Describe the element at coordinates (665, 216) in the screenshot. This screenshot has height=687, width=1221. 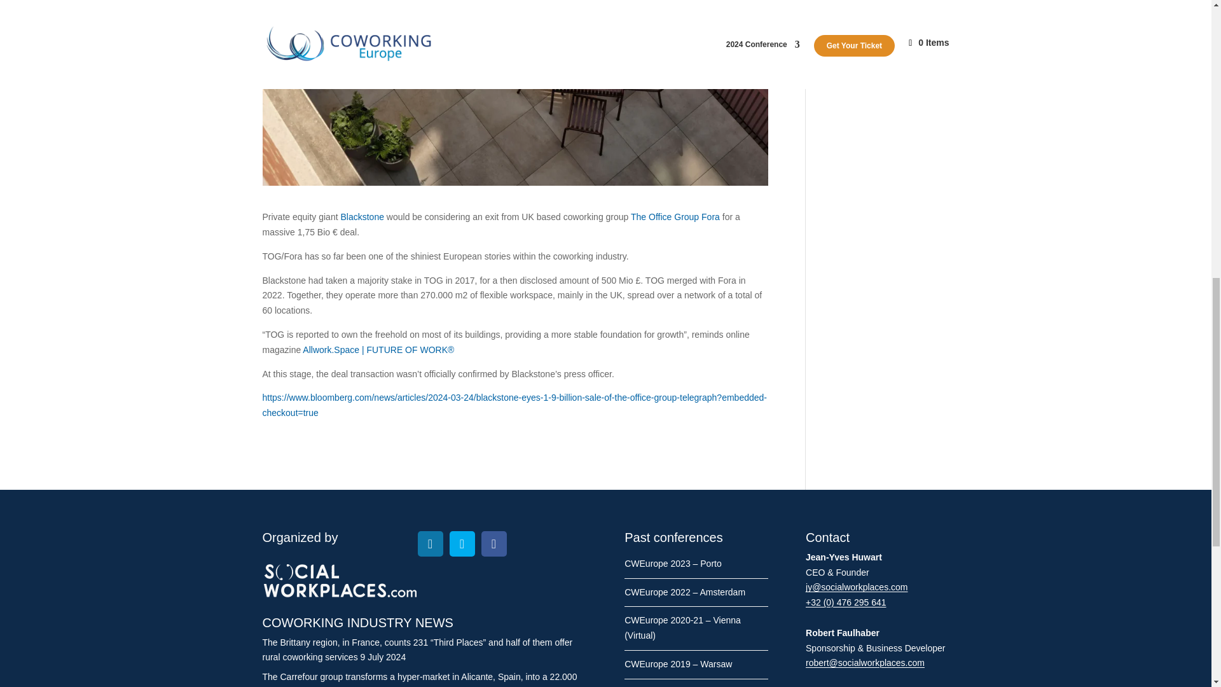
I see `The Office Group` at that location.